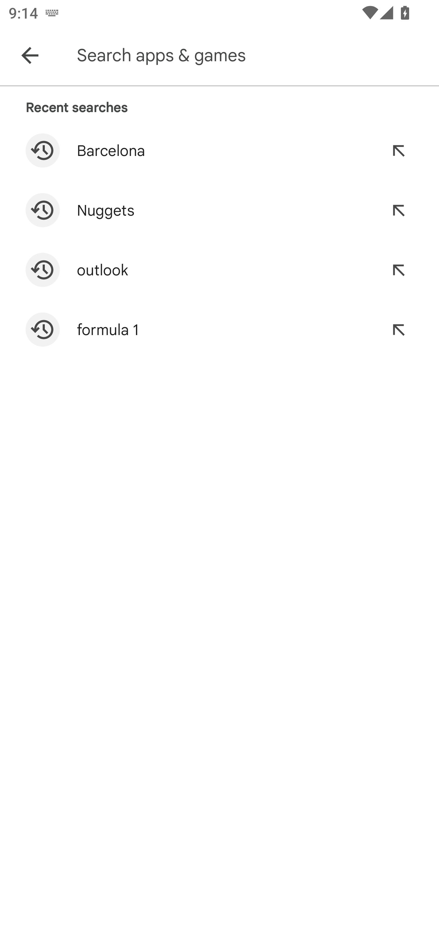 The height and width of the screenshot is (926, 439). I want to click on Search for "outlook"  Refine search to "outlook", so click(220, 270).